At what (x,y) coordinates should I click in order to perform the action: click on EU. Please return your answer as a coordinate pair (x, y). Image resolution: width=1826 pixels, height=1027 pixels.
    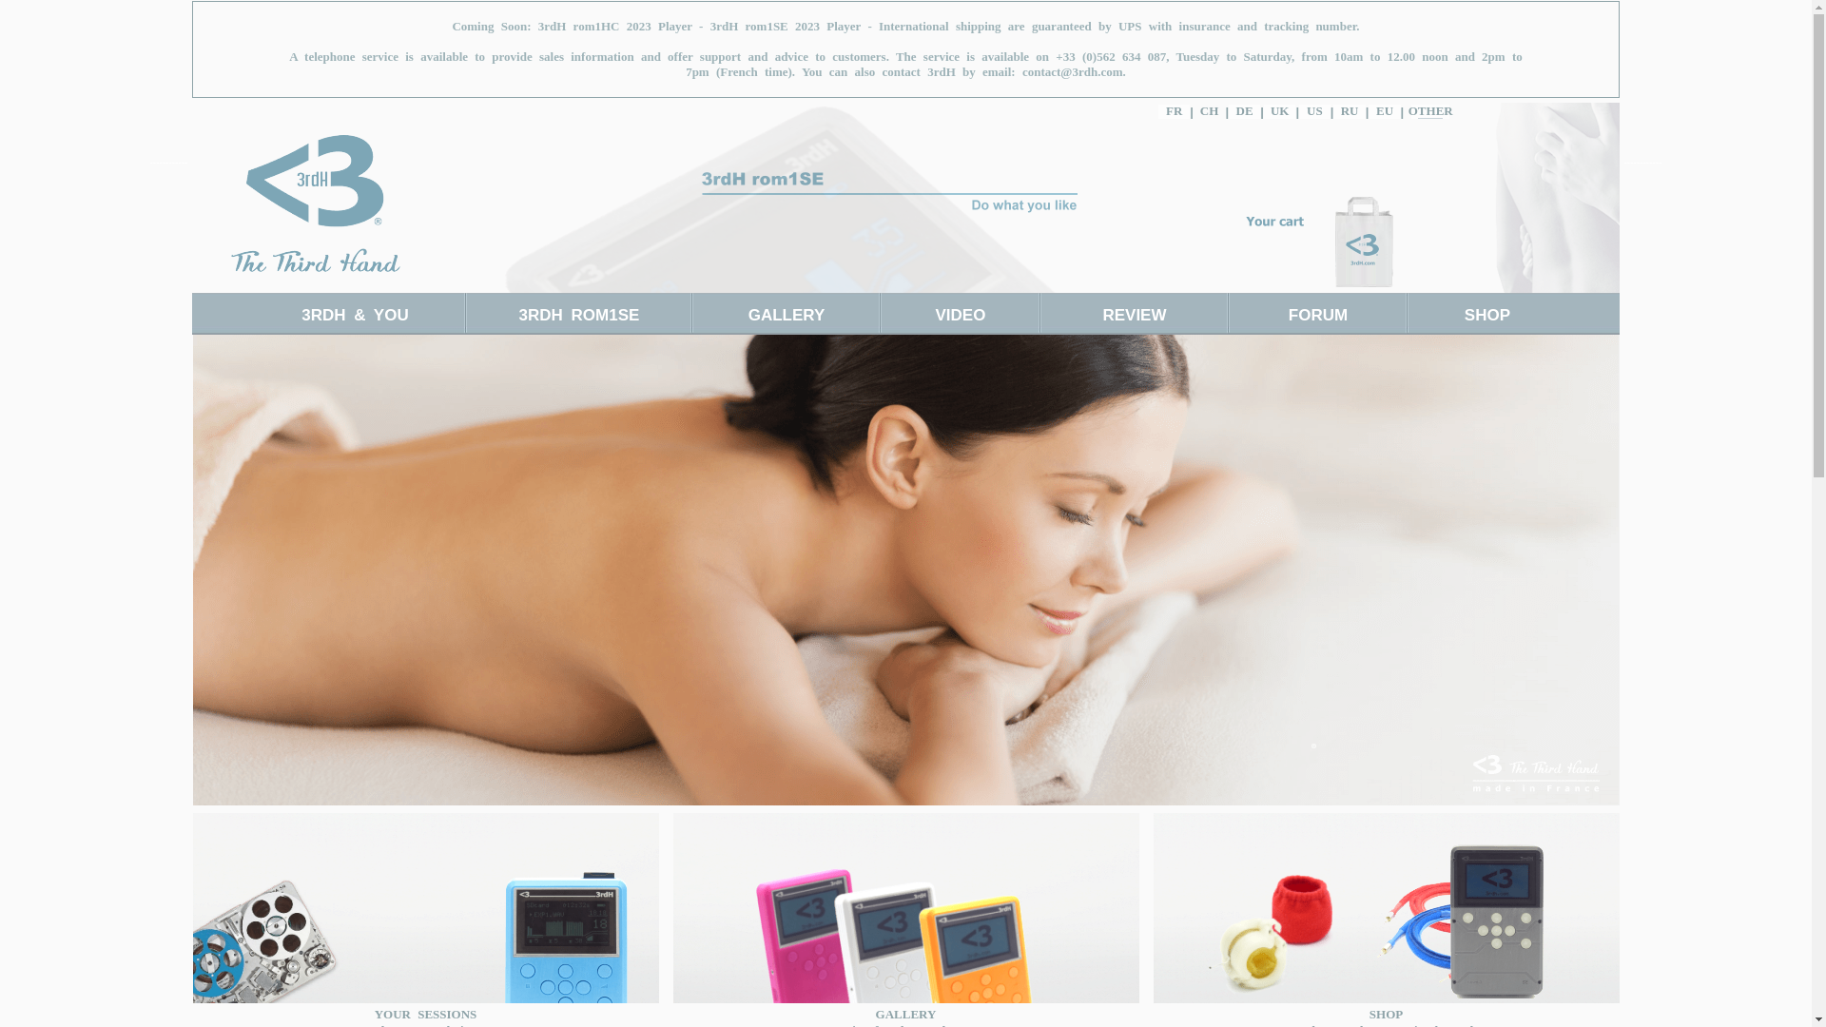
    Looking at the image, I should click on (1385, 110).